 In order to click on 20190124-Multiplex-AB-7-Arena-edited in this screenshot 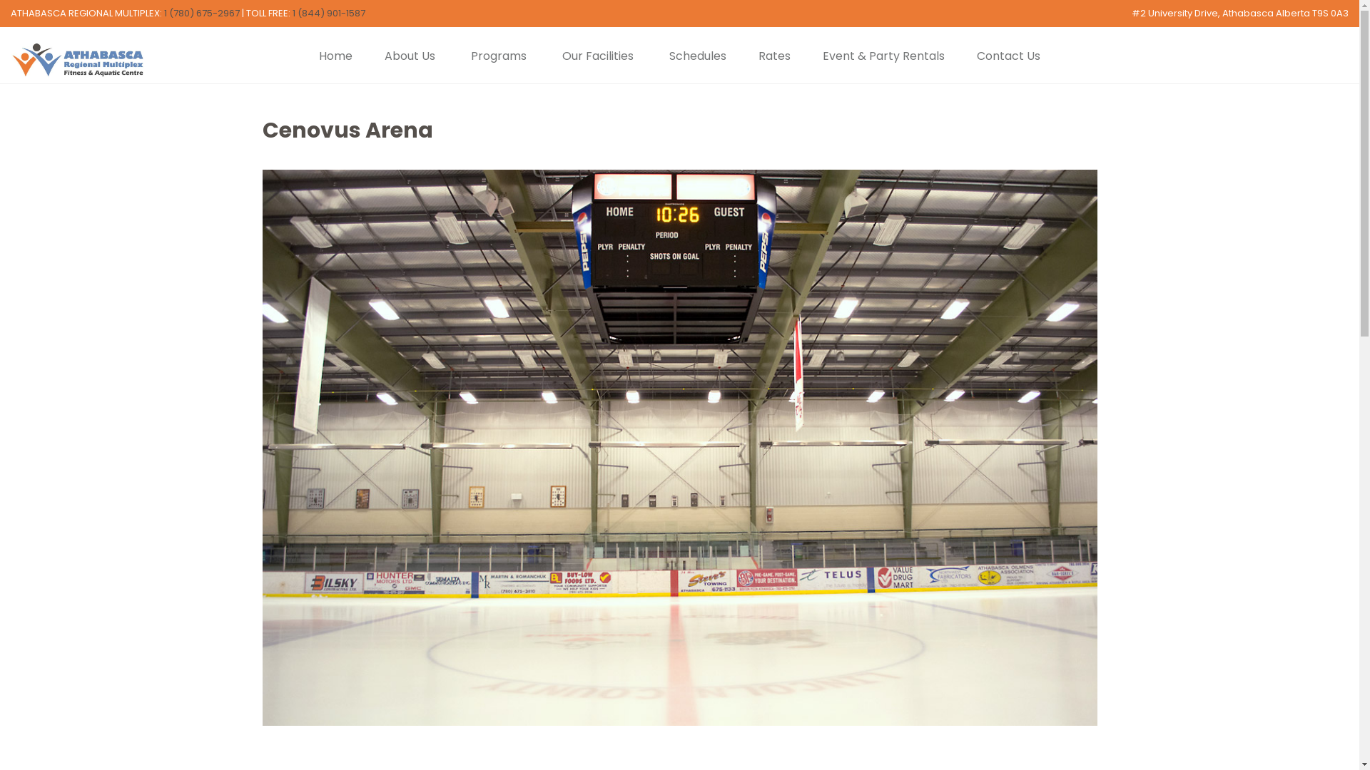, I will do `click(680, 448)`.